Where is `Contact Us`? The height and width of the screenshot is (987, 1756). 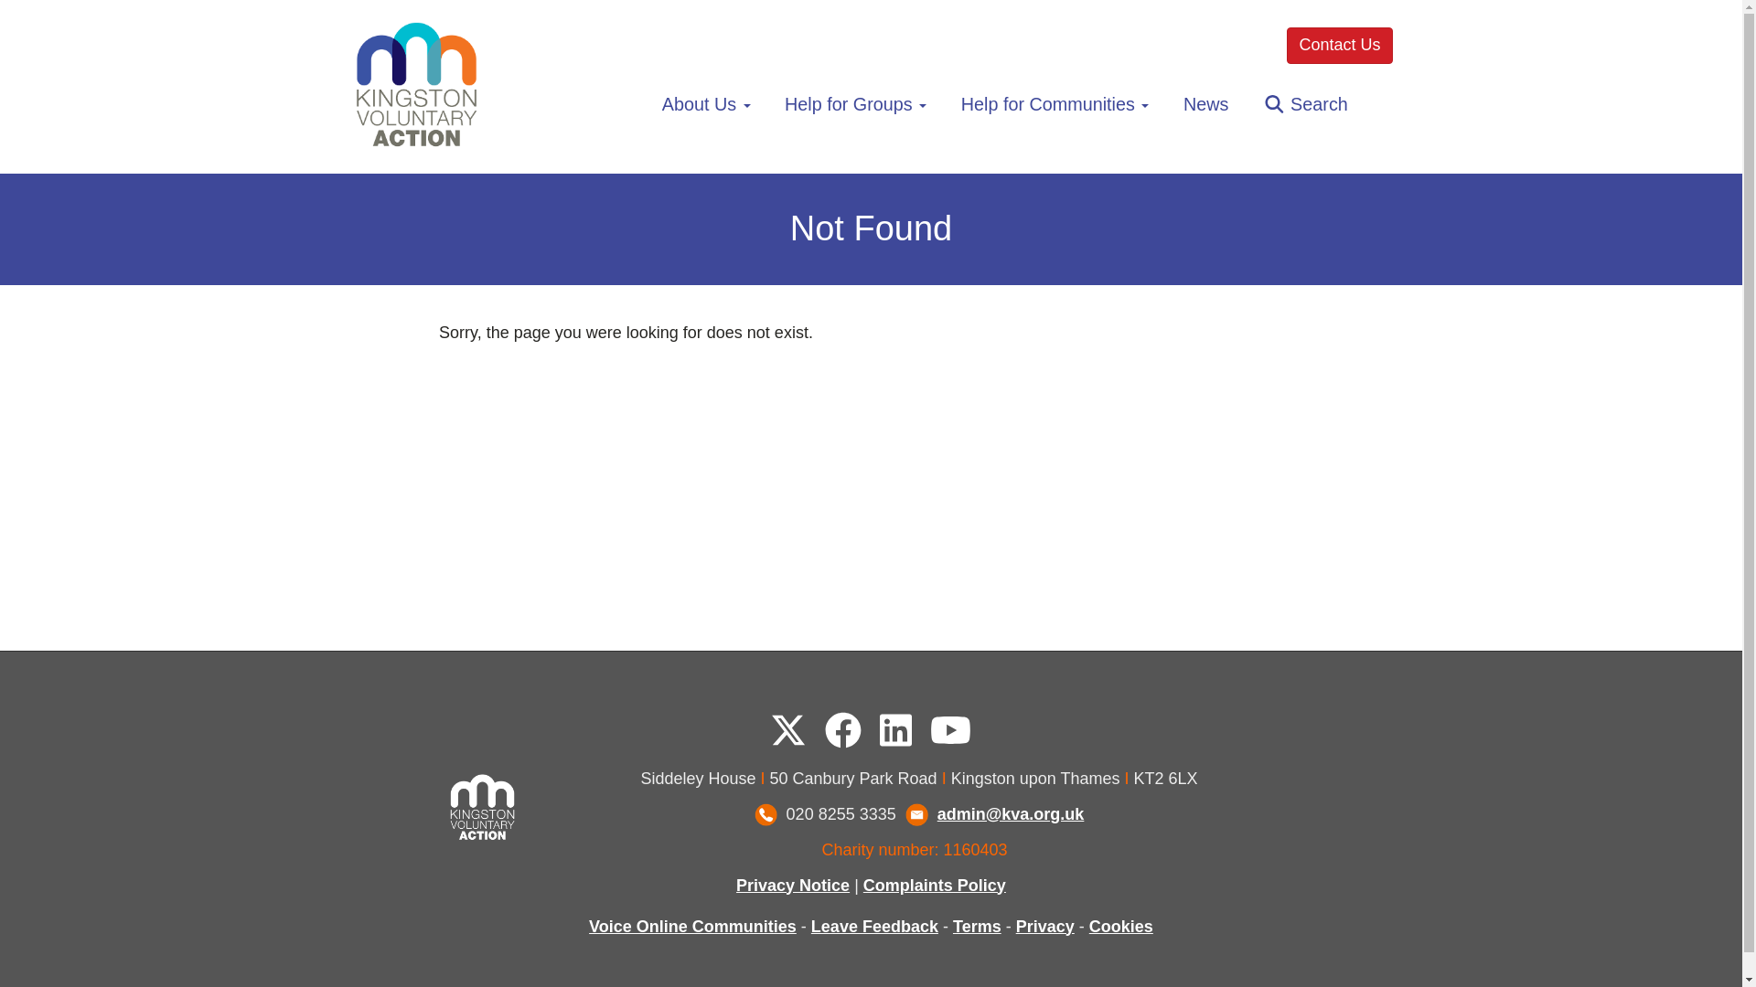 Contact Us is located at coordinates (1339, 46).